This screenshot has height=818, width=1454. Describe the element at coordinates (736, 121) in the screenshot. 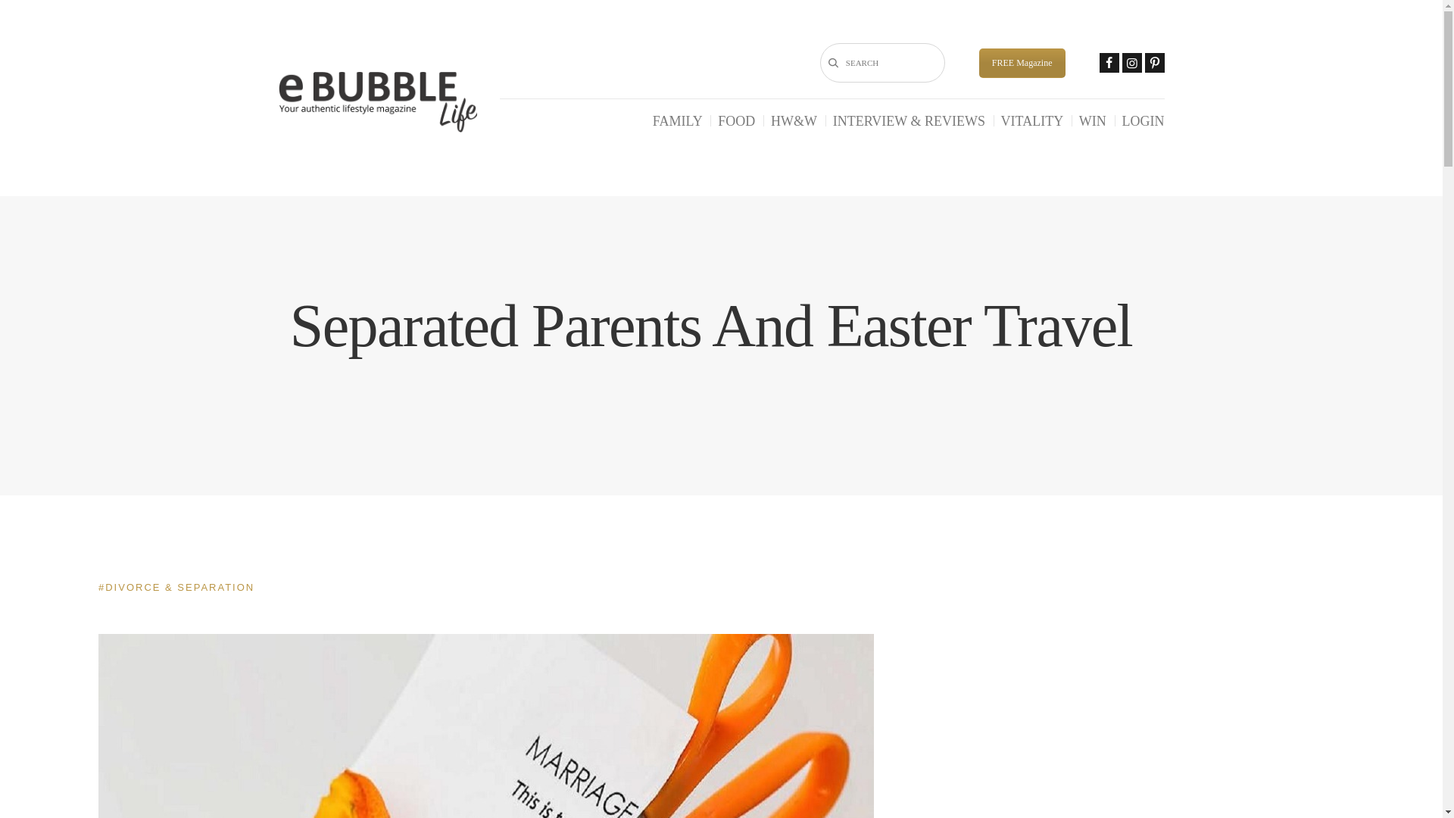

I see `FOOD` at that location.